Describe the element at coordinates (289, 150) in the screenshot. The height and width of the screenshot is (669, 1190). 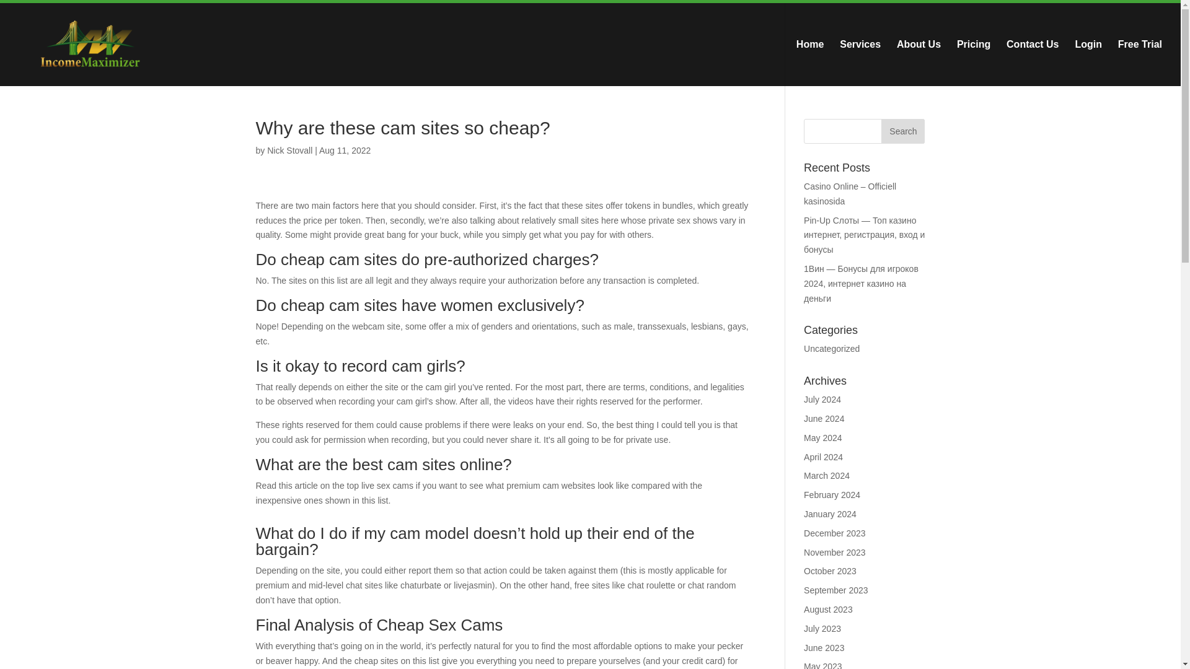
I see `Nick Stovall` at that location.